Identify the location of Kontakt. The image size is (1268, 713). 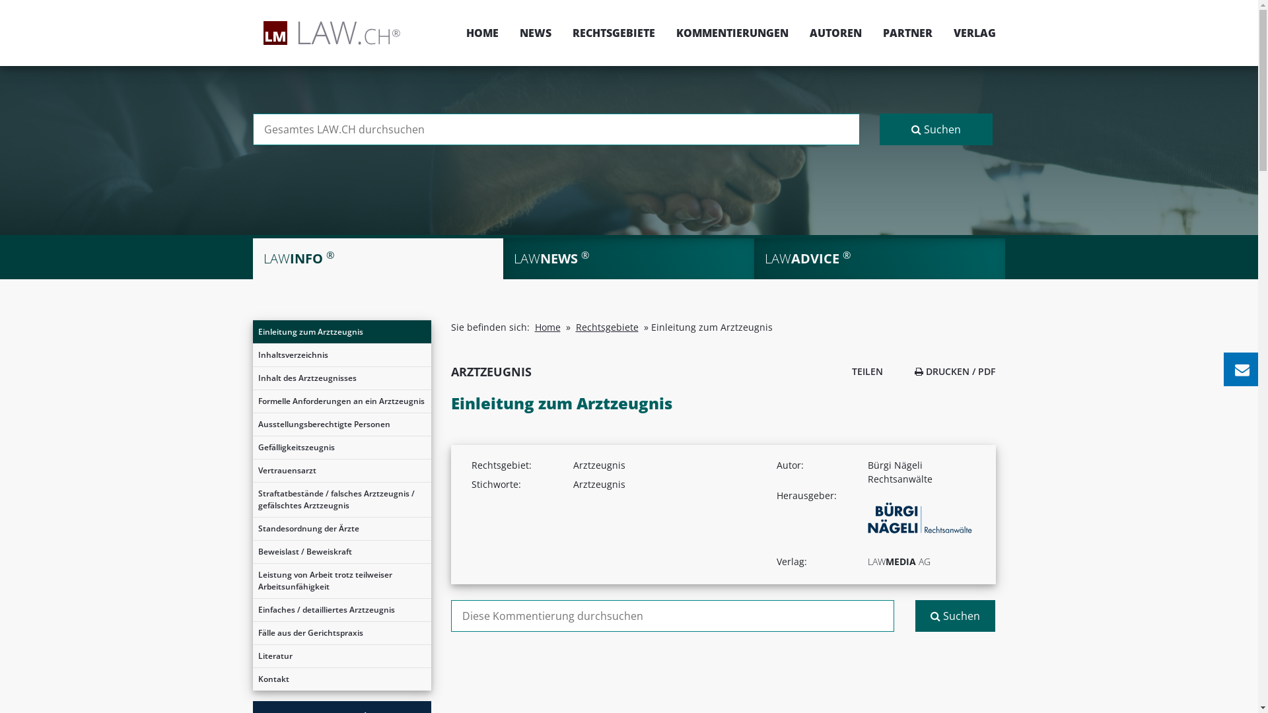
(341, 679).